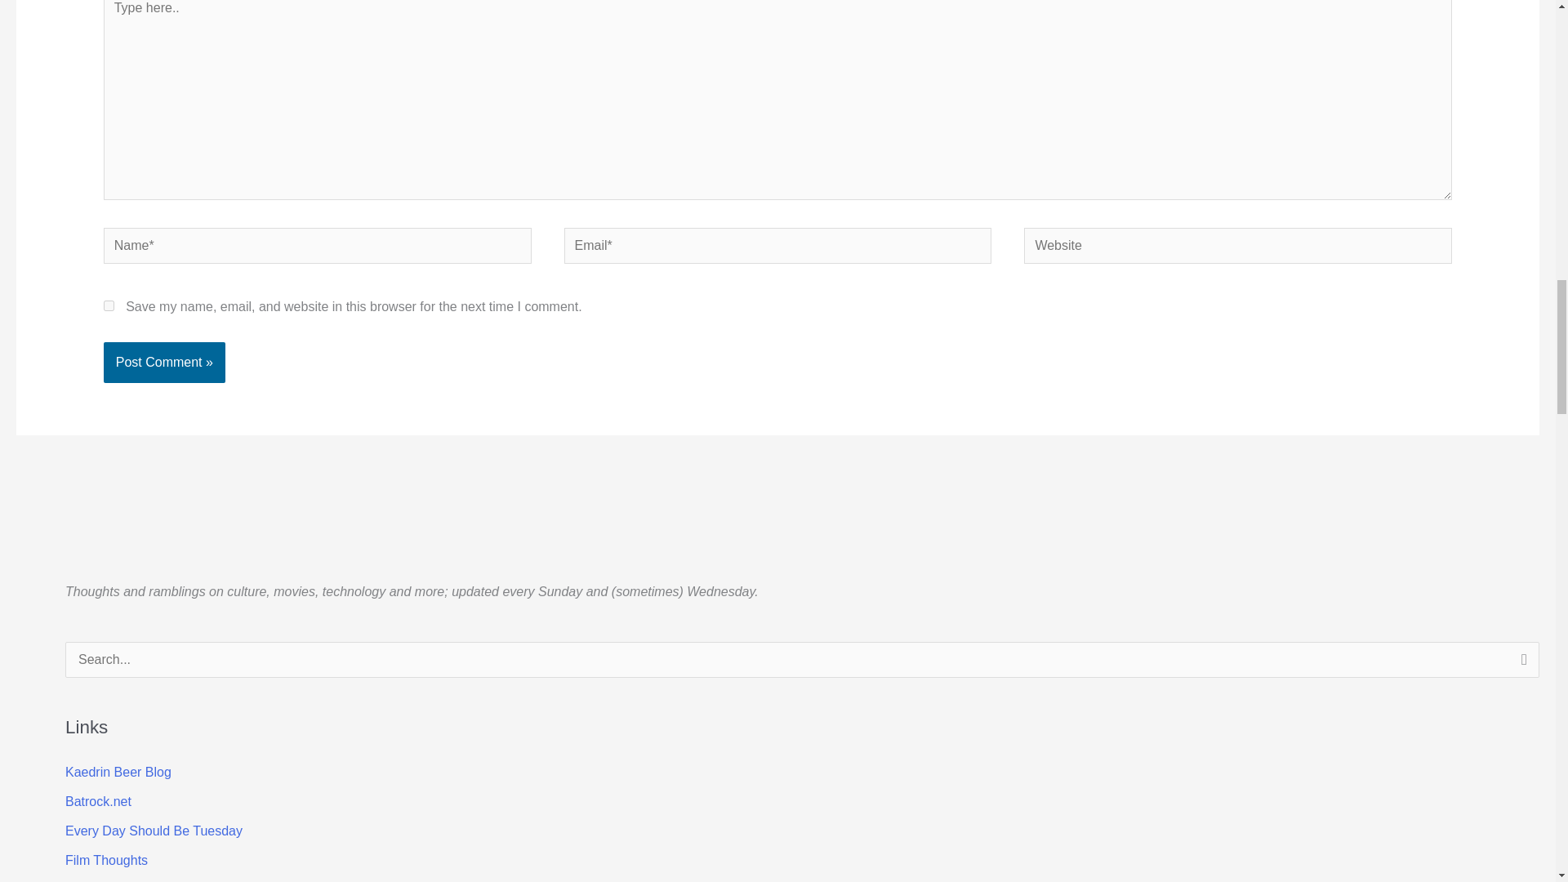  What do you see at coordinates (106, 860) in the screenshot?
I see `Film Thoughts` at bounding box center [106, 860].